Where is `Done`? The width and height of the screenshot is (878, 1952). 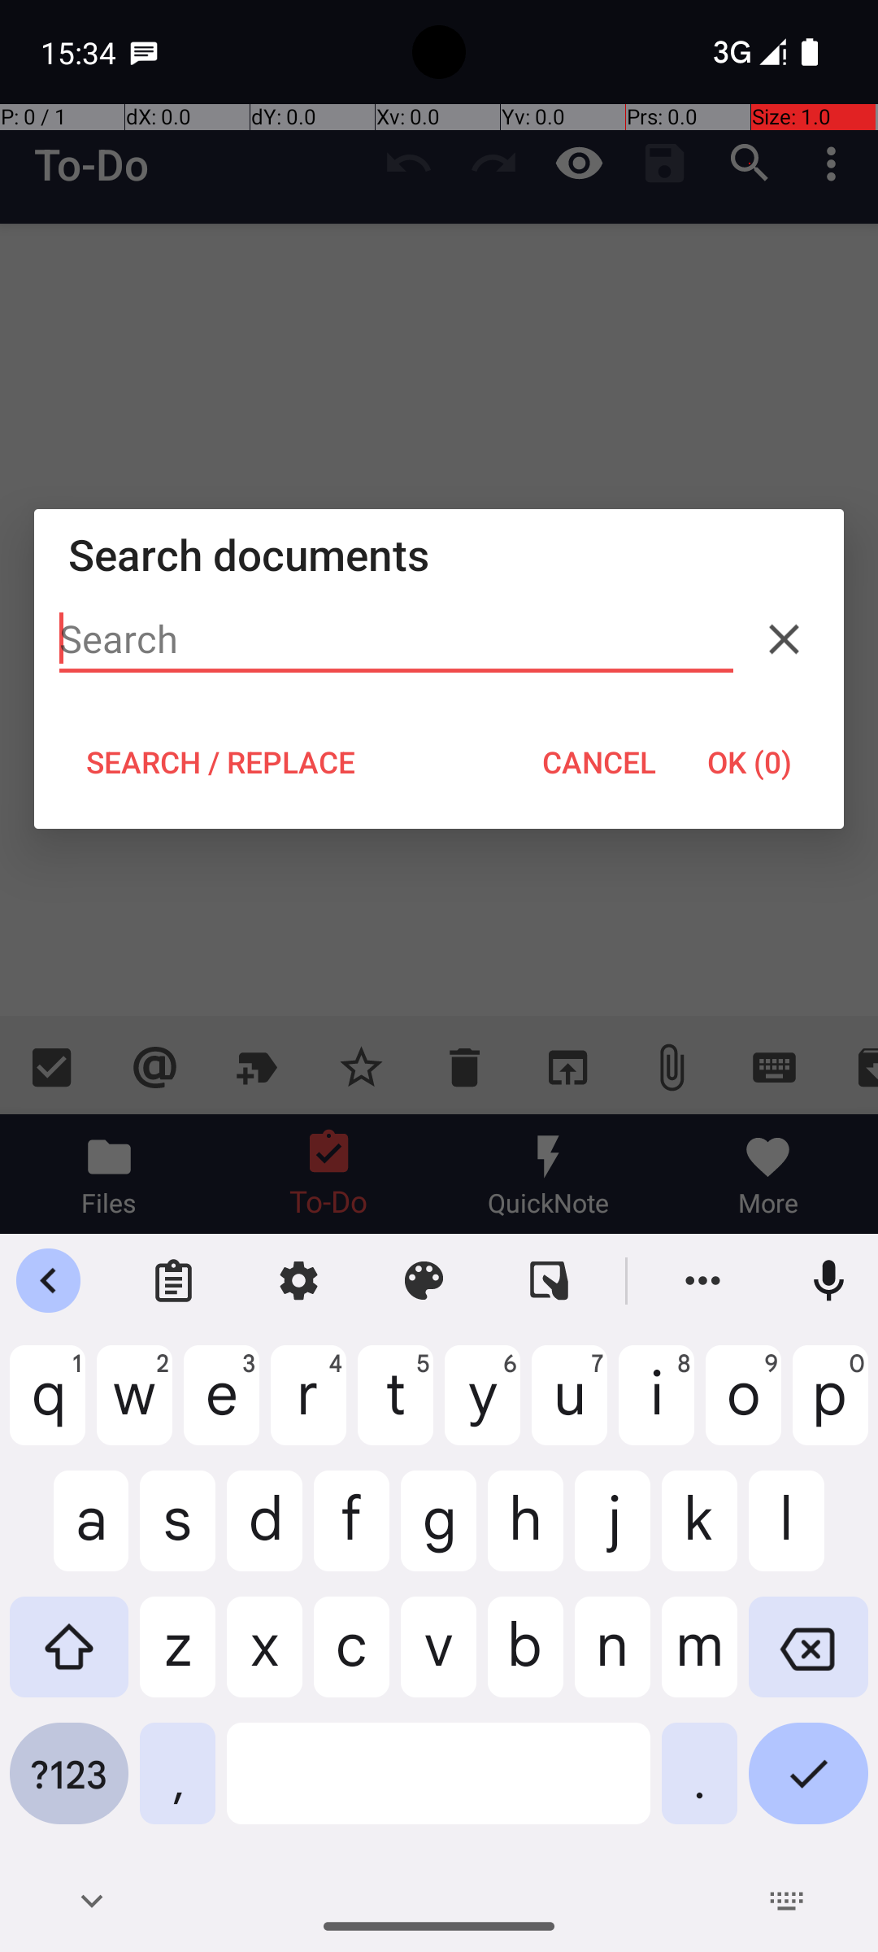
Done is located at coordinates (808, 1786).